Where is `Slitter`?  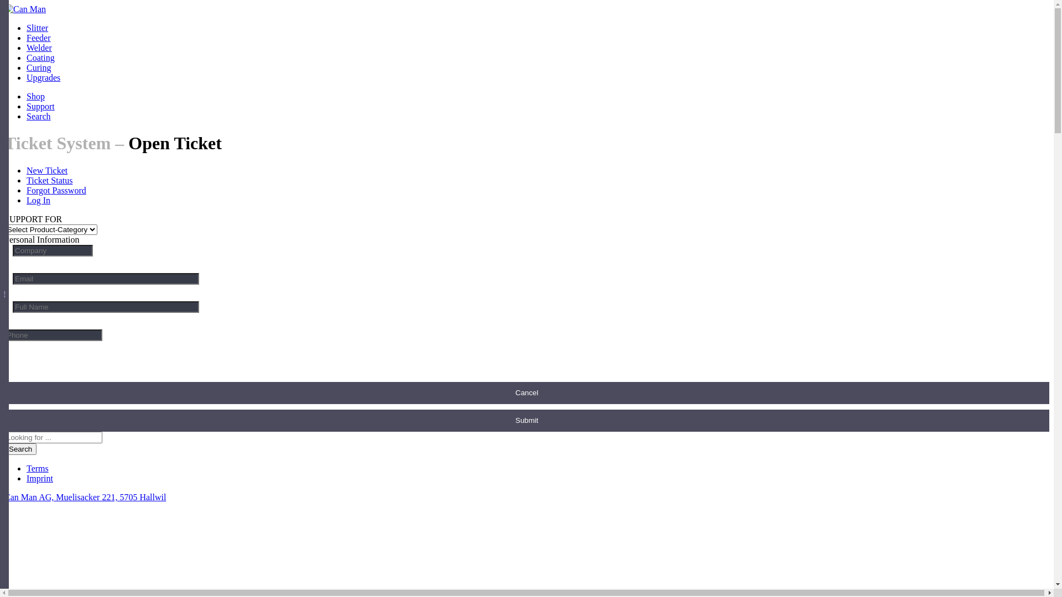
Slitter is located at coordinates (38, 28).